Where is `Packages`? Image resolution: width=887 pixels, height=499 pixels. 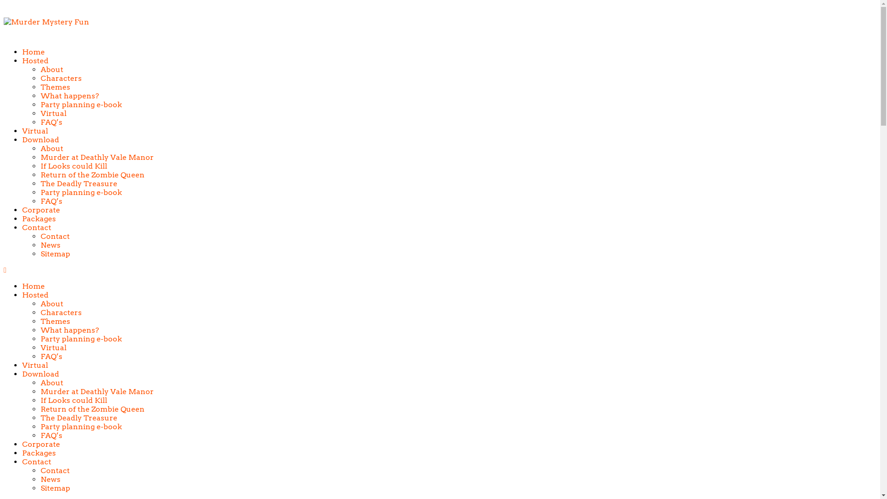 Packages is located at coordinates (39, 219).